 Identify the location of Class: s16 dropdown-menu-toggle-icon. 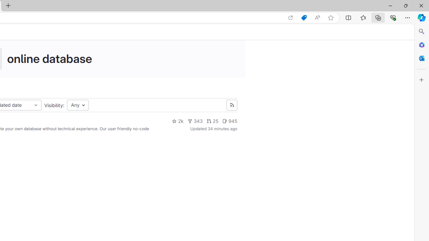
(36, 105).